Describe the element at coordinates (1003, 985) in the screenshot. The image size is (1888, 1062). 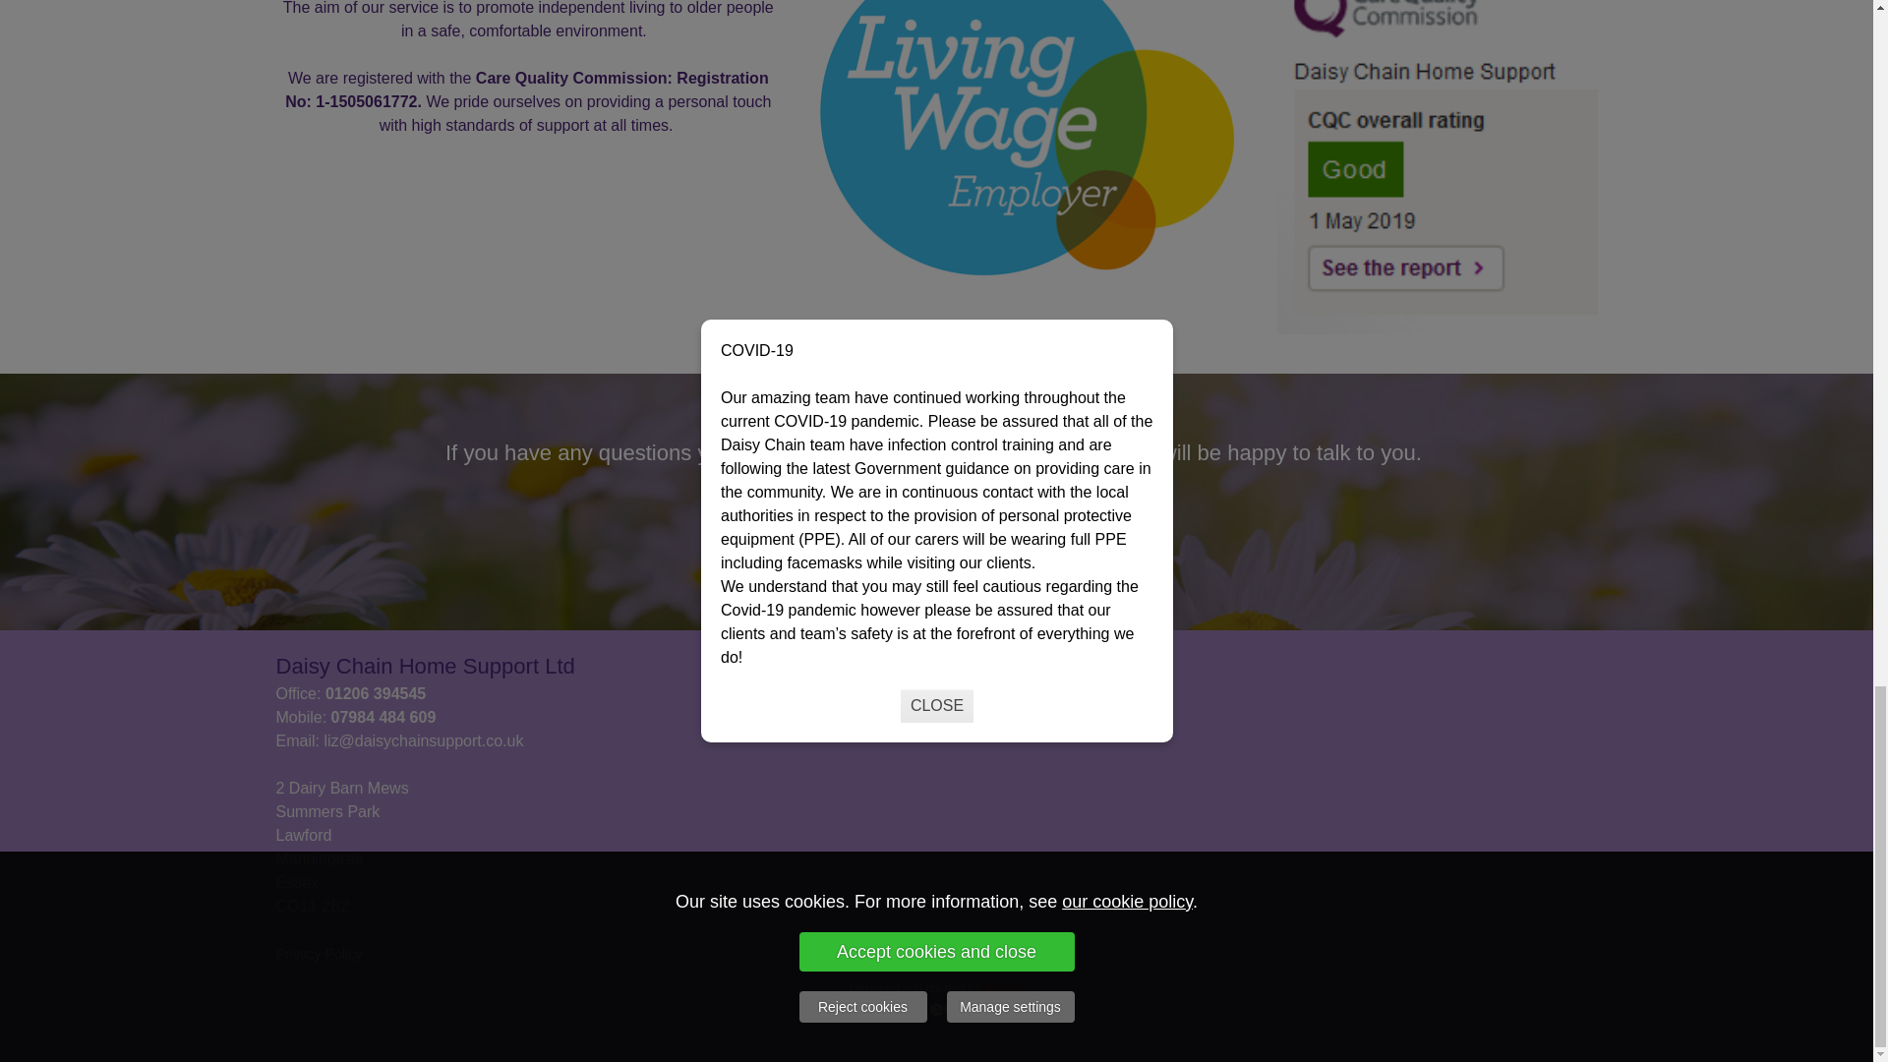
I see `it'seeze` at that location.